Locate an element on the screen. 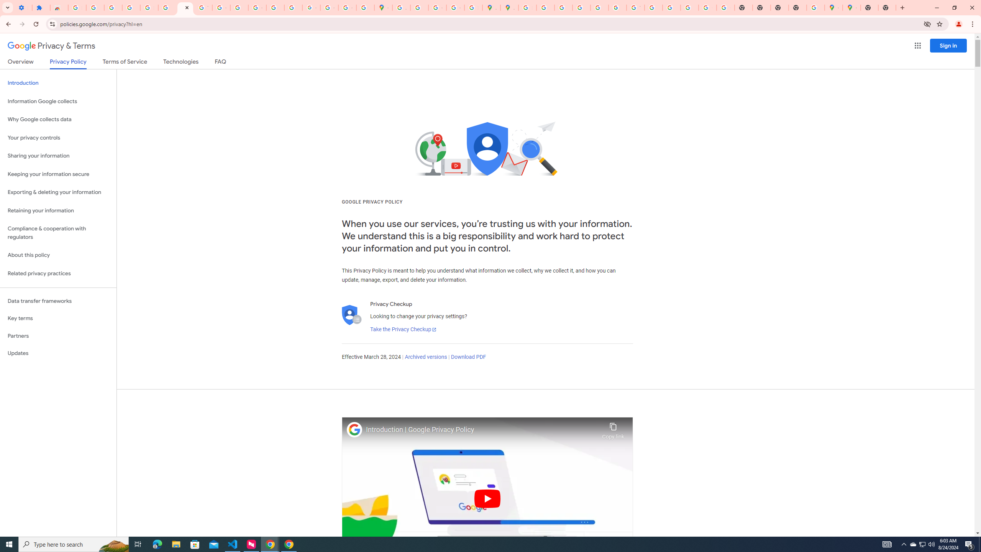  Related privacy practices is located at coordinates (58, 273).